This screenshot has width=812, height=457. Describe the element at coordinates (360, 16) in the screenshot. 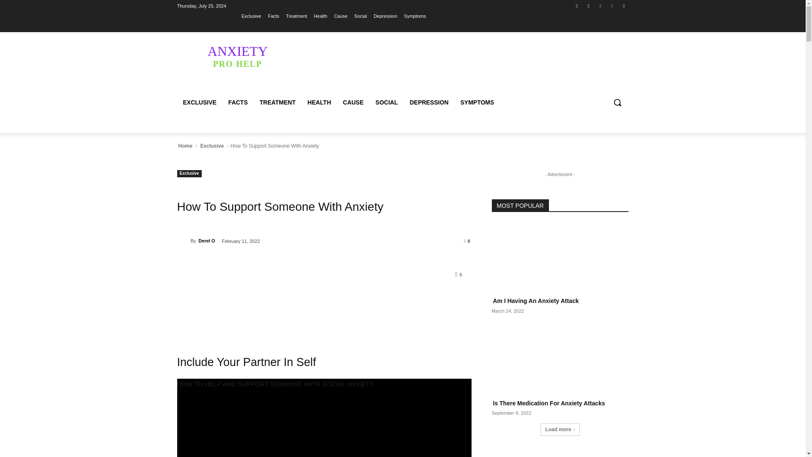

I see `Social` at that location.